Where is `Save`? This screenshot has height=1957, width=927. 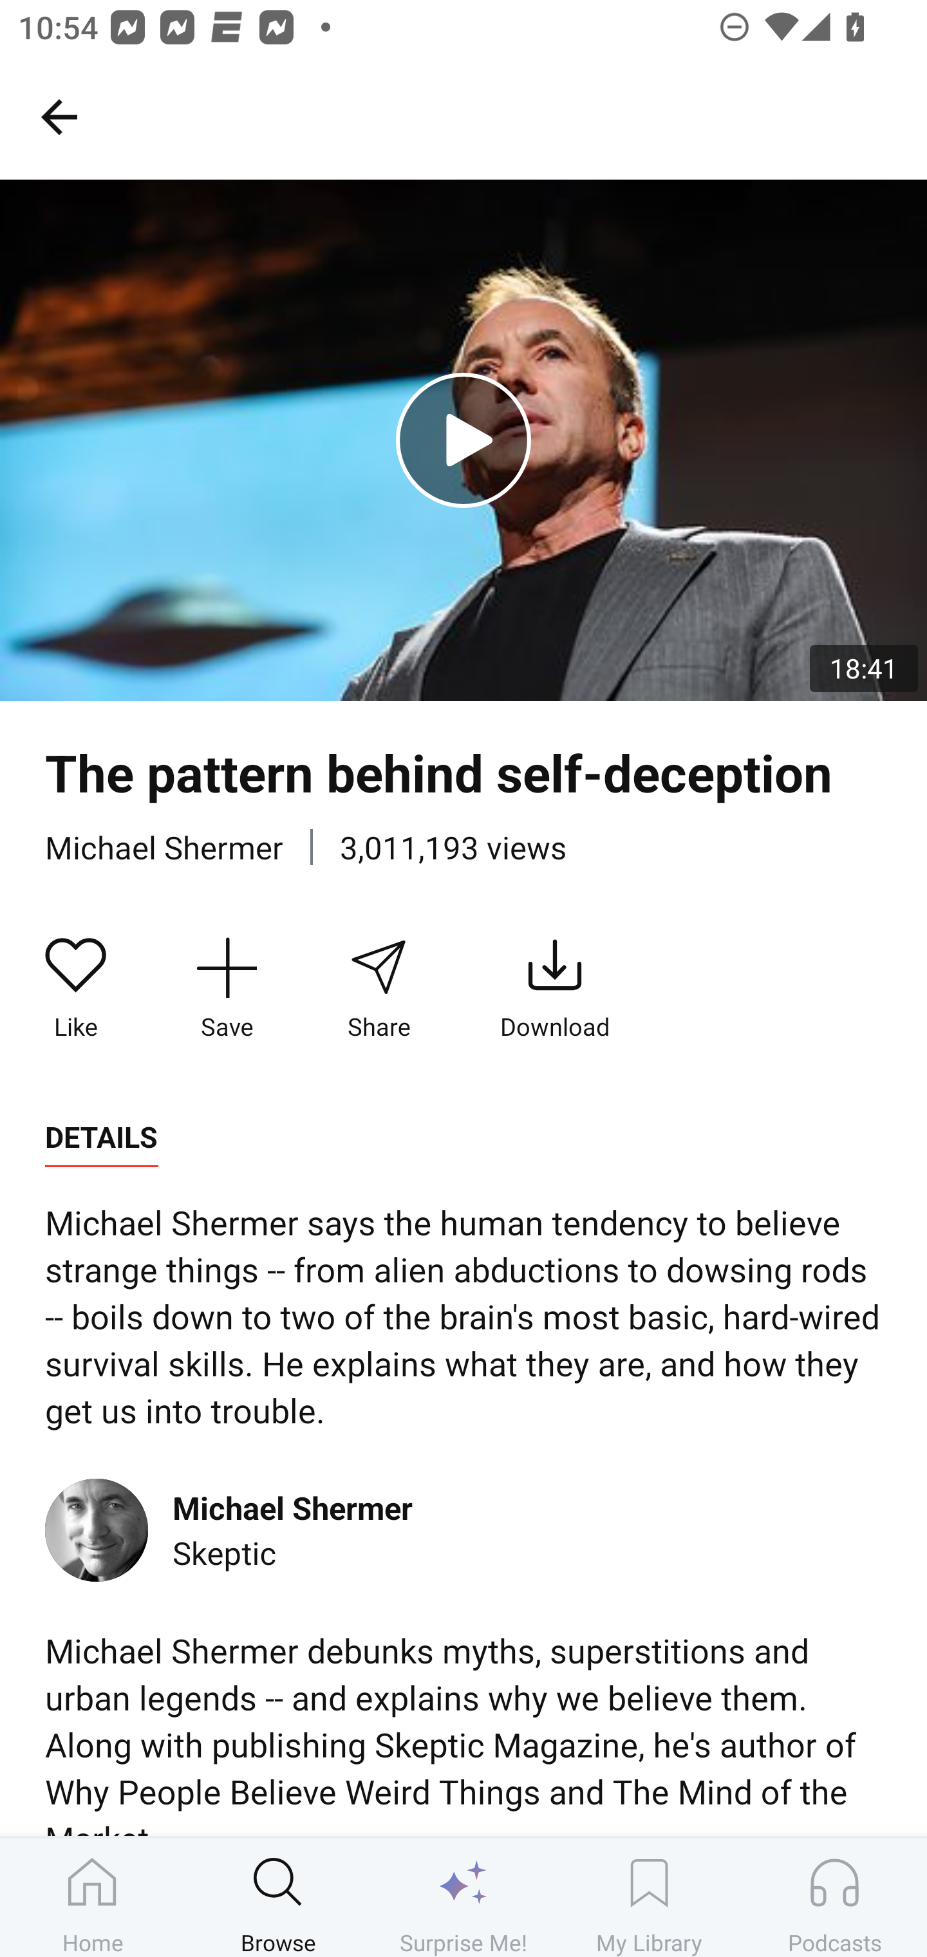 Save is located at coordinates (227, 990).